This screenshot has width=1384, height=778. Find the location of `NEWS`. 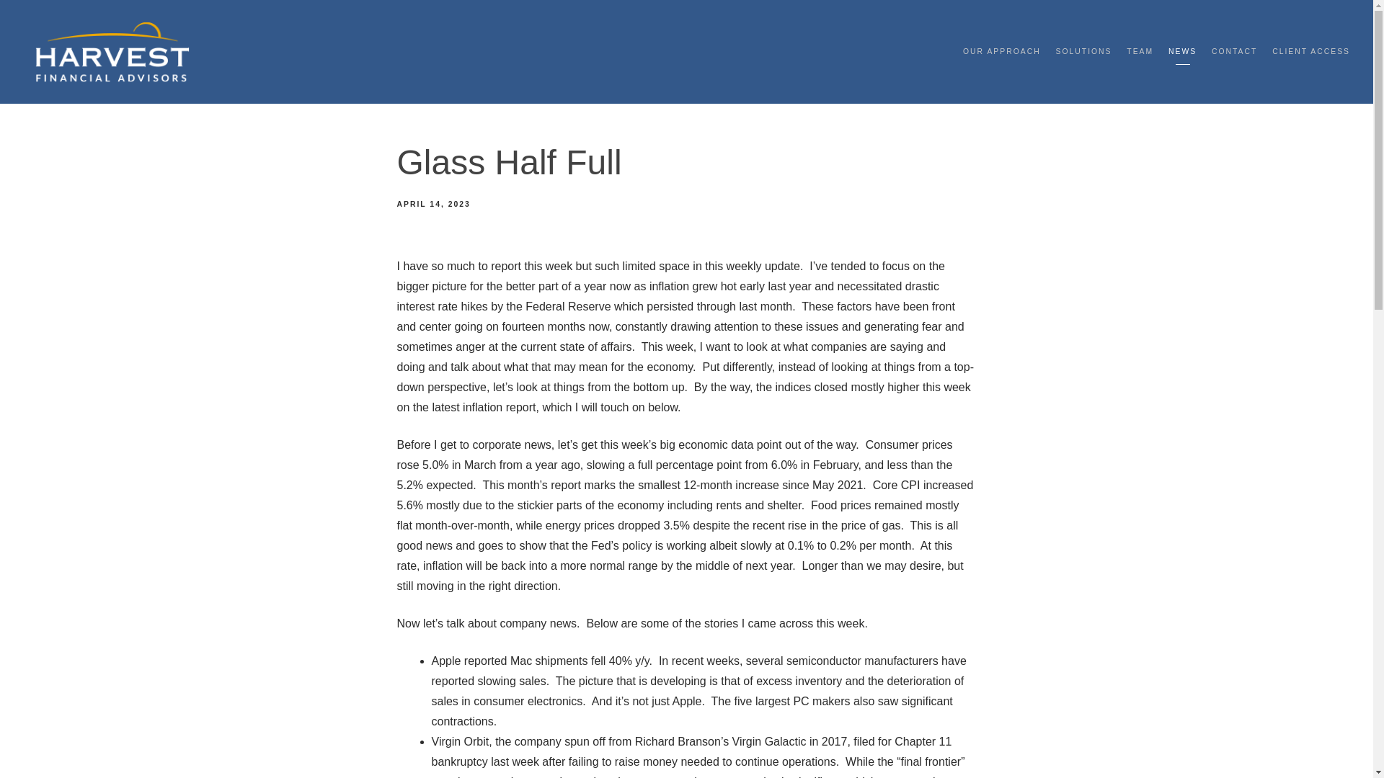

NEWS is located at coordinates (1182, 52).